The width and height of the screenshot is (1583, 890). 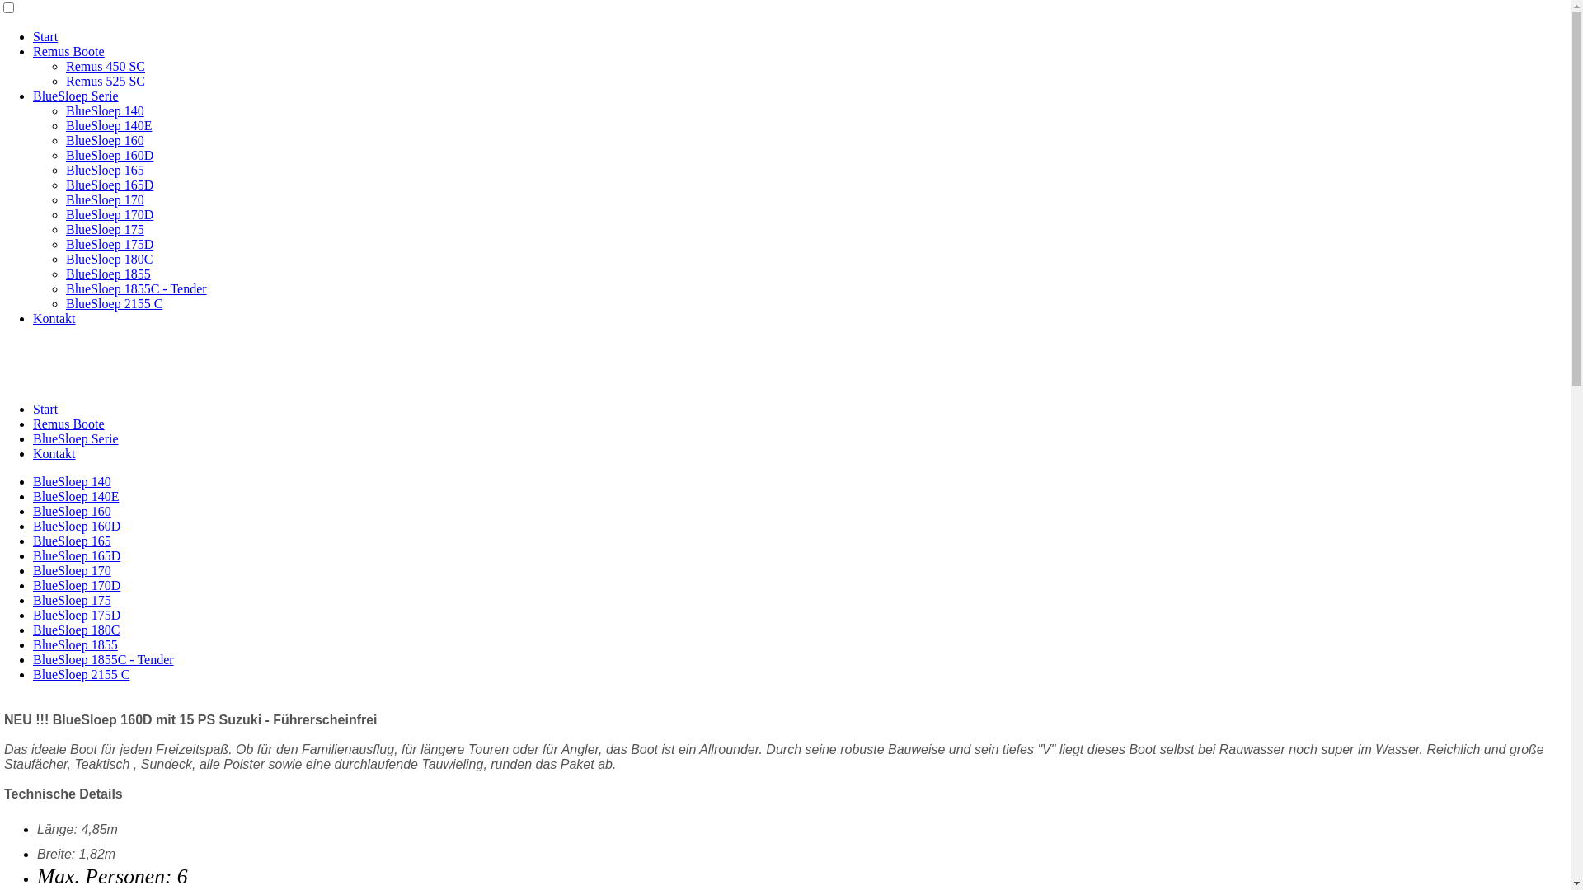 I want to click on BlueSloep 175D, so click(x=110, y=244).